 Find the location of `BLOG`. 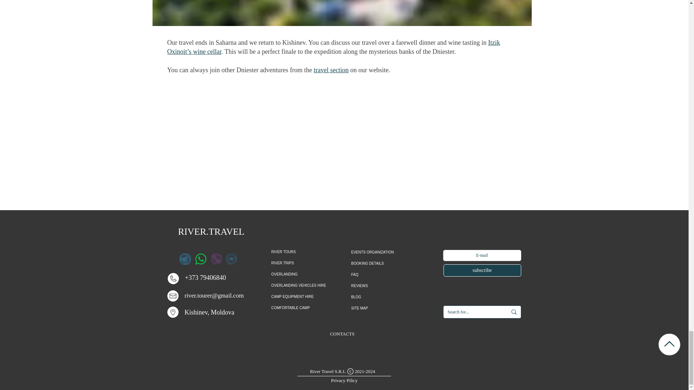

BLOG is located at coordinates (390, 297).